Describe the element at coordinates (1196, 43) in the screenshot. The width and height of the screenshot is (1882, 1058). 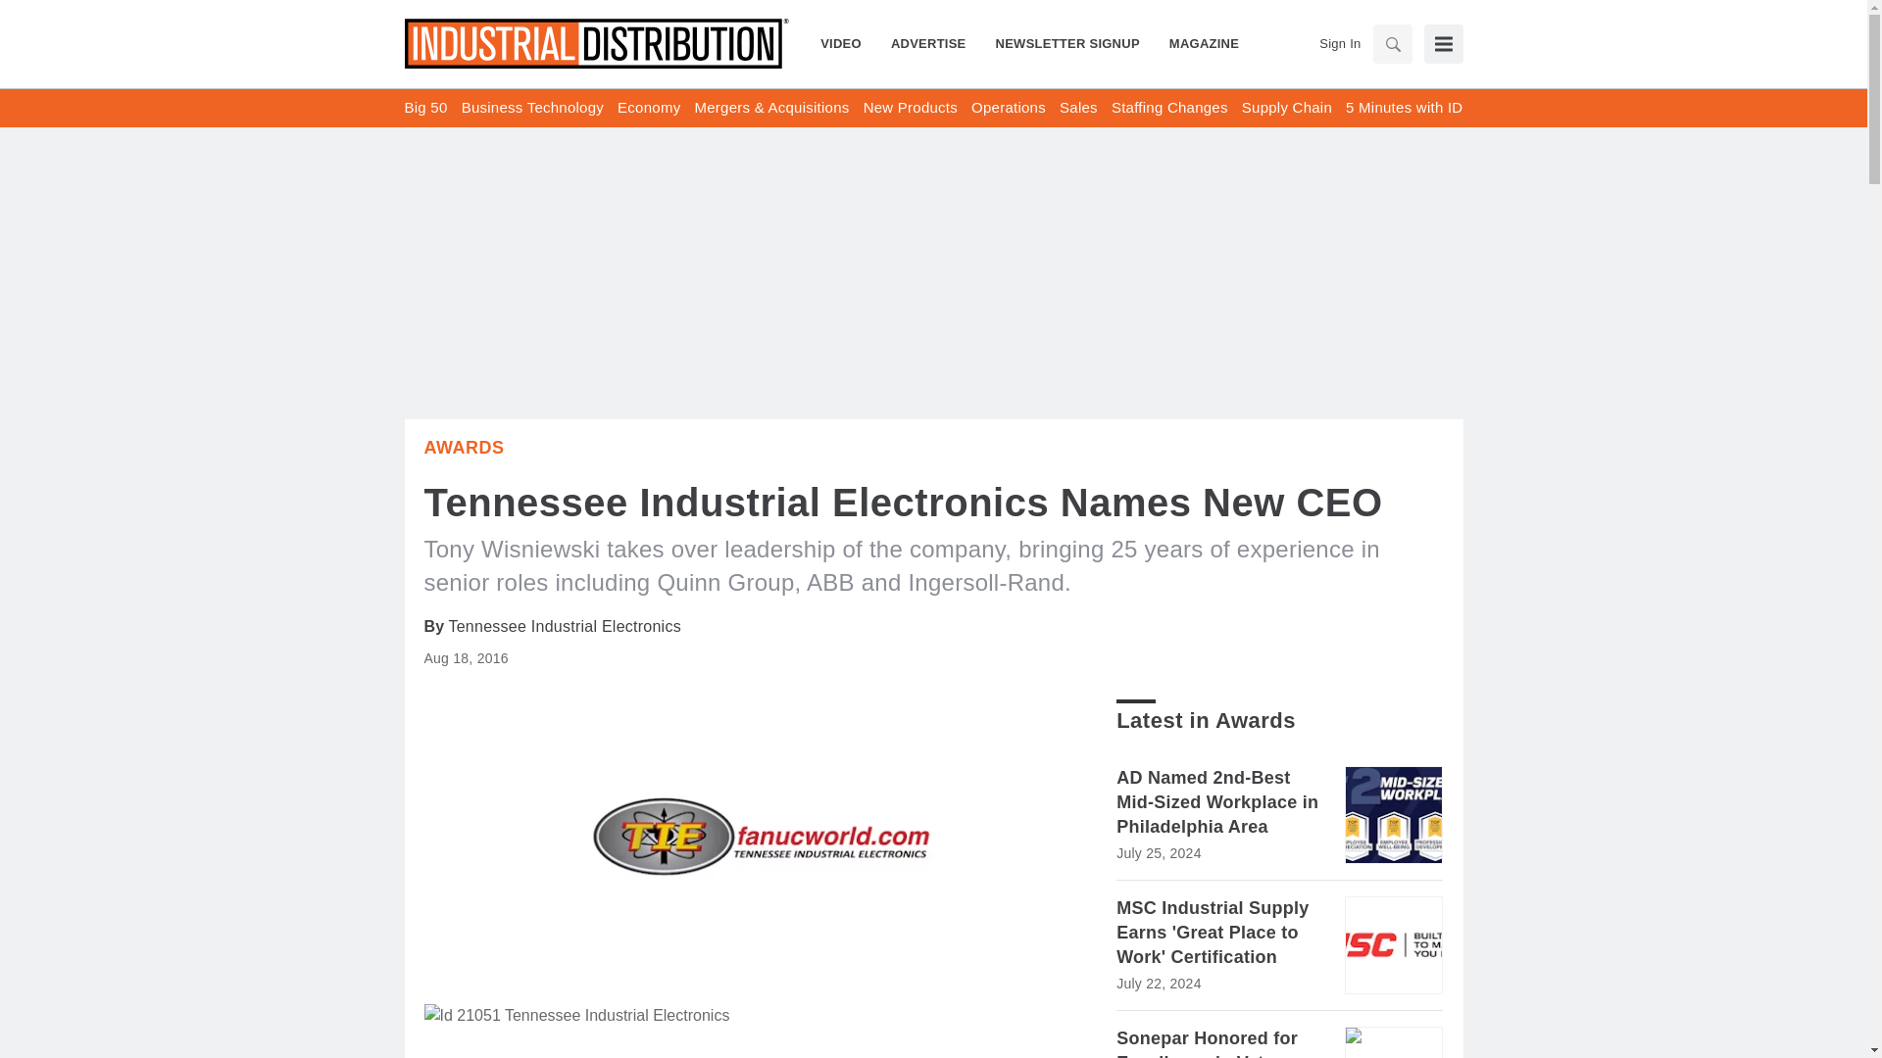
I see `MAGAZINE` at that location.